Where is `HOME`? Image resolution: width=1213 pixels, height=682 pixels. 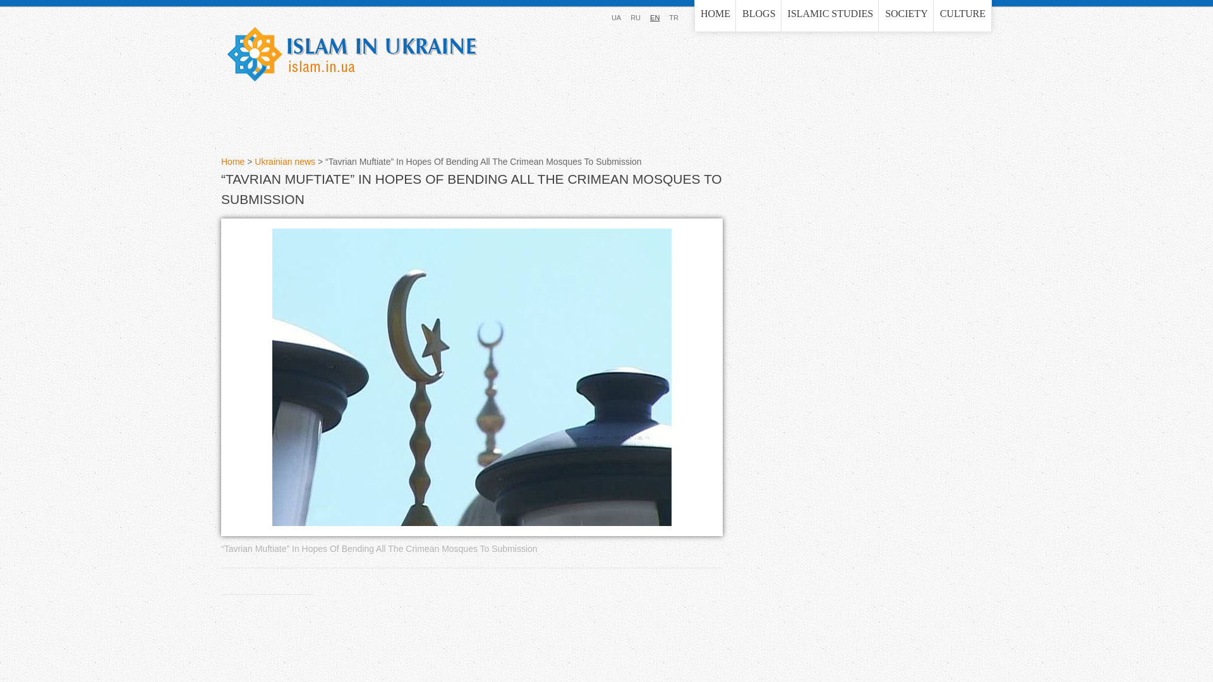 HOME is located at coordinates (715, 15).